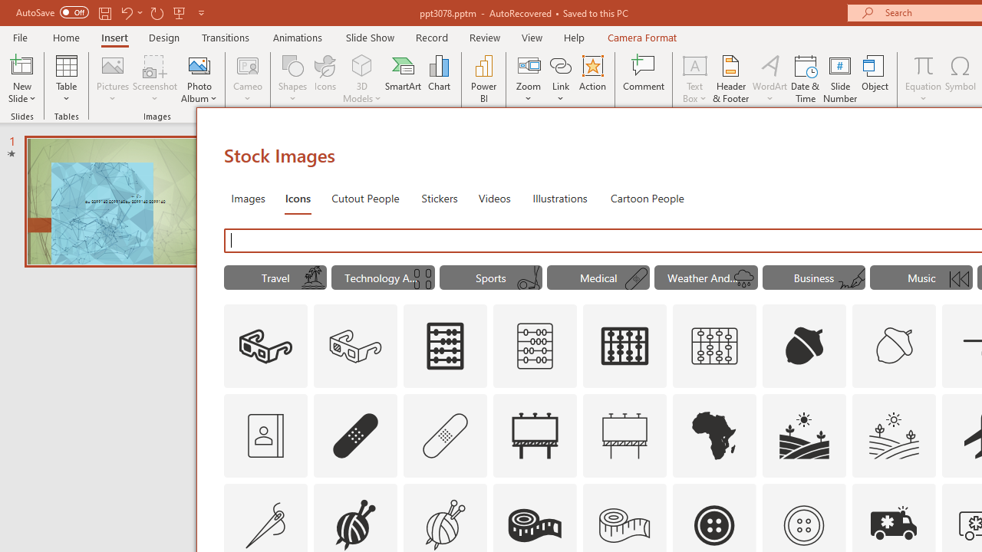 Image resolution: width=982 pixels, height=552 pixels. What do you see at coordinates (560, 198) in the screenshot?
I see `Illustrations` at bounding box center [560, 198].